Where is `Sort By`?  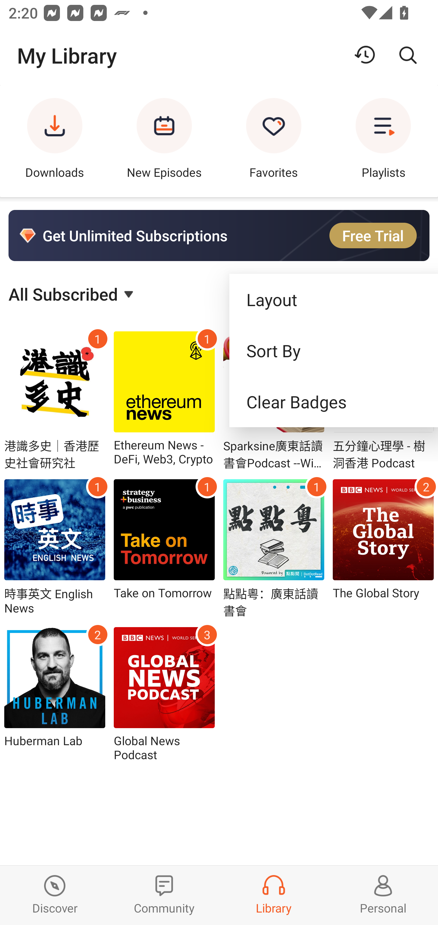
Sort By is located at coordinates (334, 351).